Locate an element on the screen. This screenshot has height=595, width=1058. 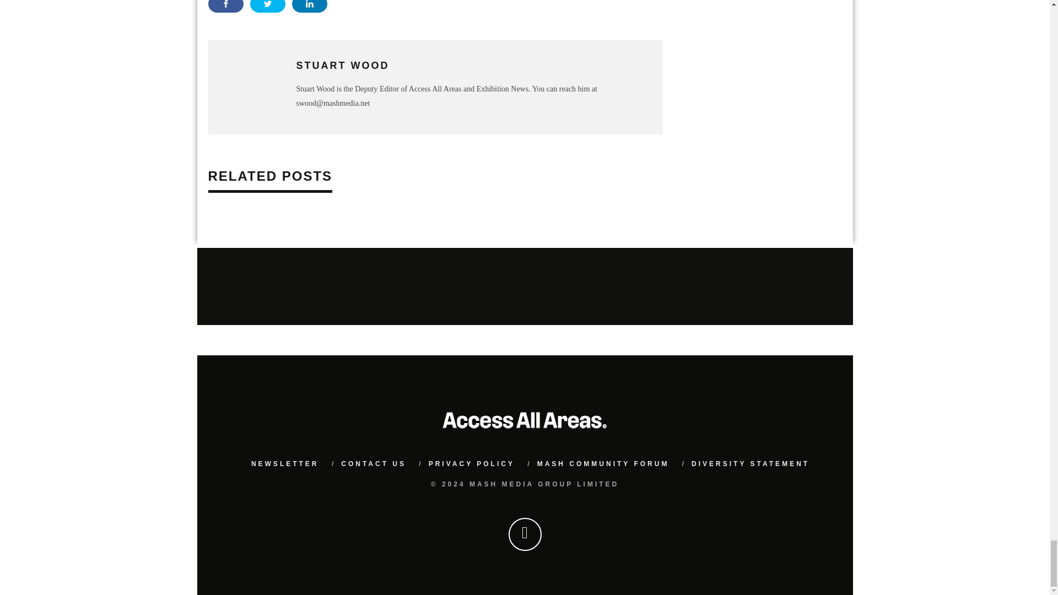
Share on LinkedIn is located at coordinates (309, 6).